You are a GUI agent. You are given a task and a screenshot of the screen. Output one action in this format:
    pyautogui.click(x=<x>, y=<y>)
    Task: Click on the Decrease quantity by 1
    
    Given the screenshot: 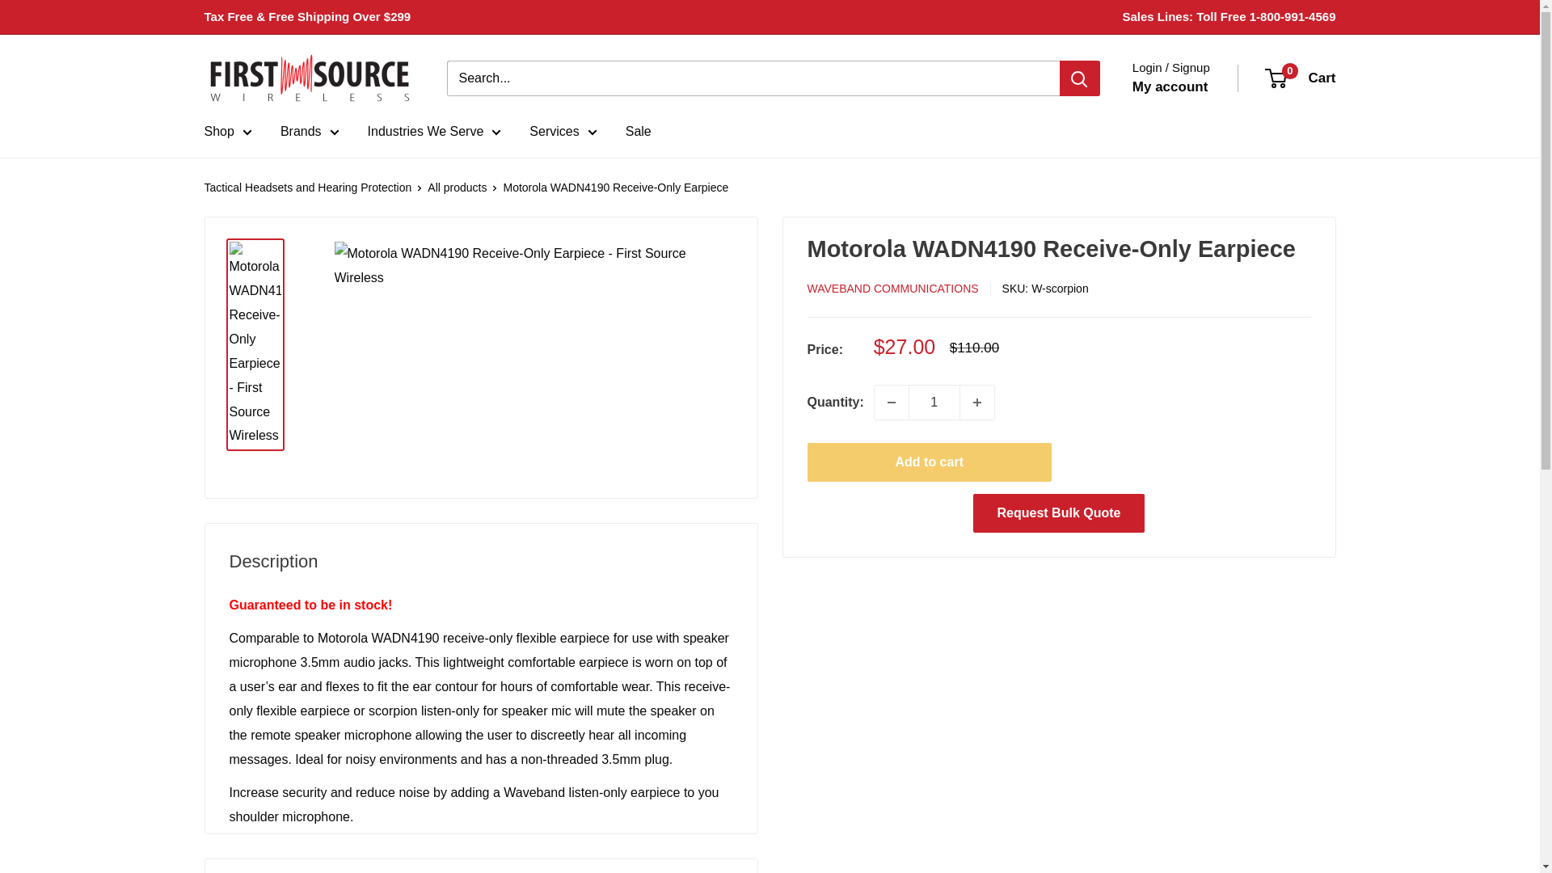 What is the action you would take?
    pyautogui.click(x=891, y=403)
    